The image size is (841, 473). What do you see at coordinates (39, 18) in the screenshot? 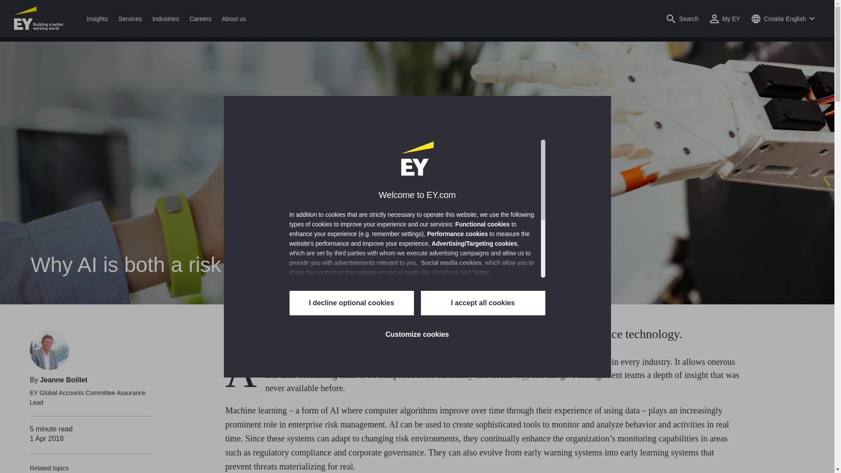
I see `EY Homepage` at bounding box center [39, 18].